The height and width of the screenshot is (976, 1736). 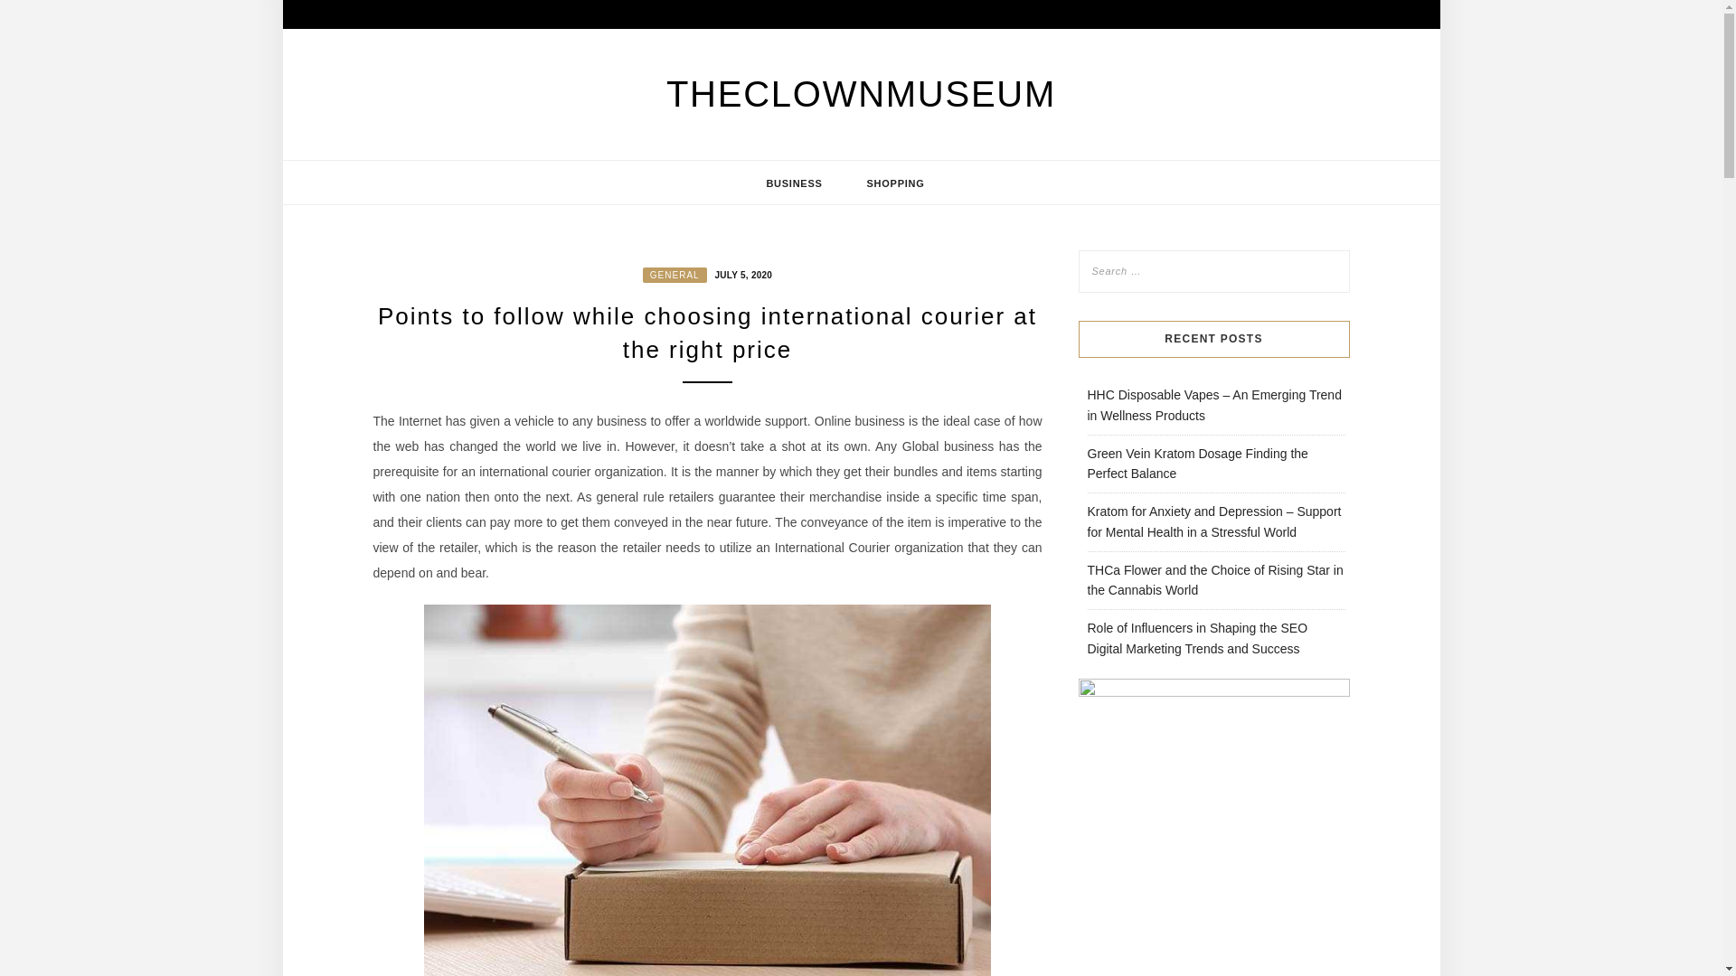 What do you see at coordinates (741, 273) in the screenshot?
I see `JULY 5, 2020` at bounding box center [741, 273].